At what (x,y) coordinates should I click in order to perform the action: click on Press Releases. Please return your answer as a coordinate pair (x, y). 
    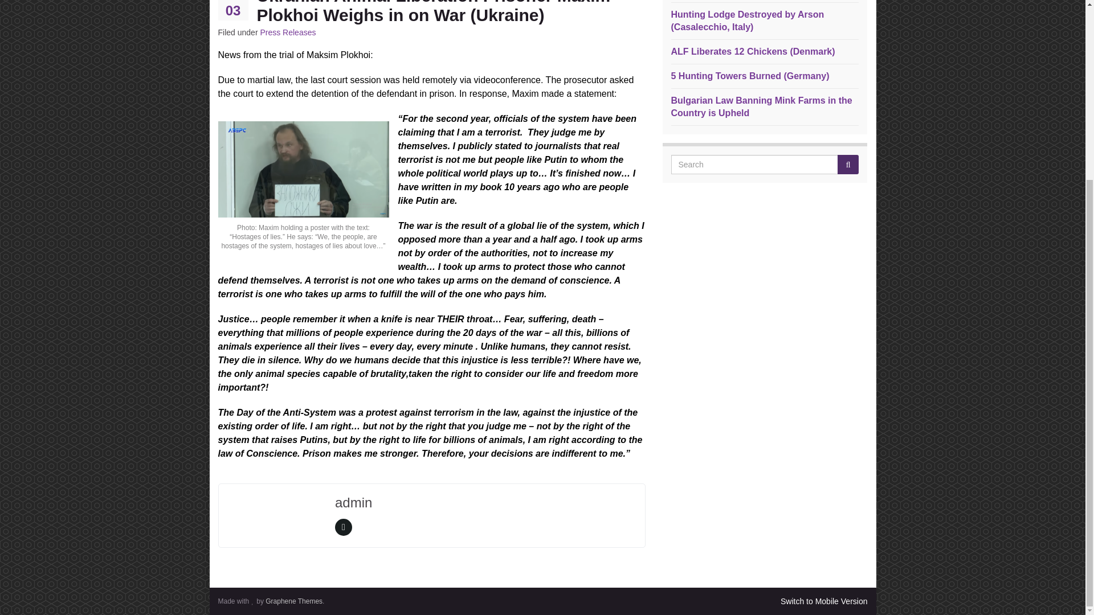
    Looking at the image, I should click on (288, 32).